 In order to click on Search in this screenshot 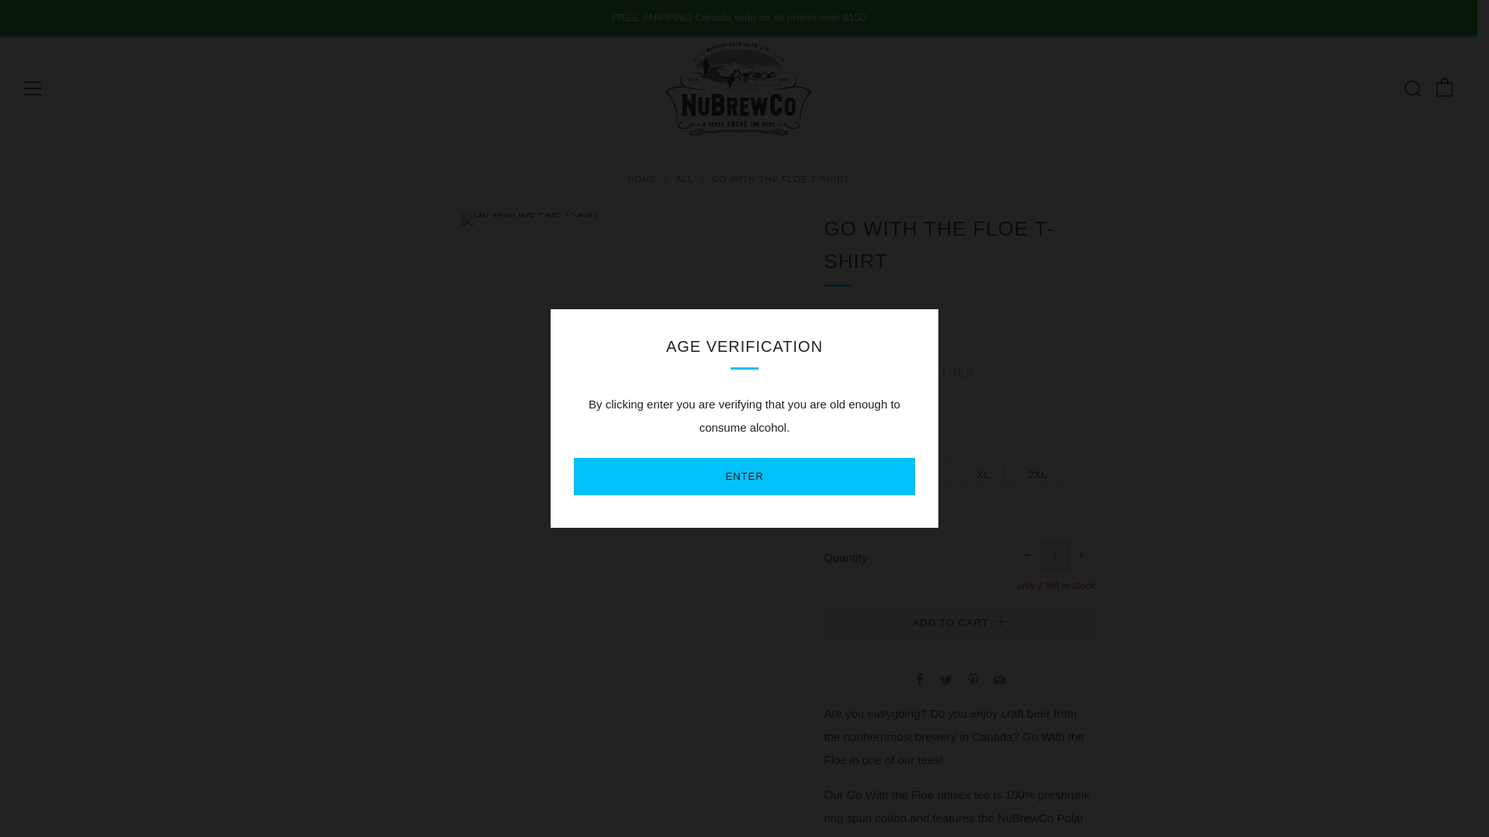, I will do `click(1411, 88)`.